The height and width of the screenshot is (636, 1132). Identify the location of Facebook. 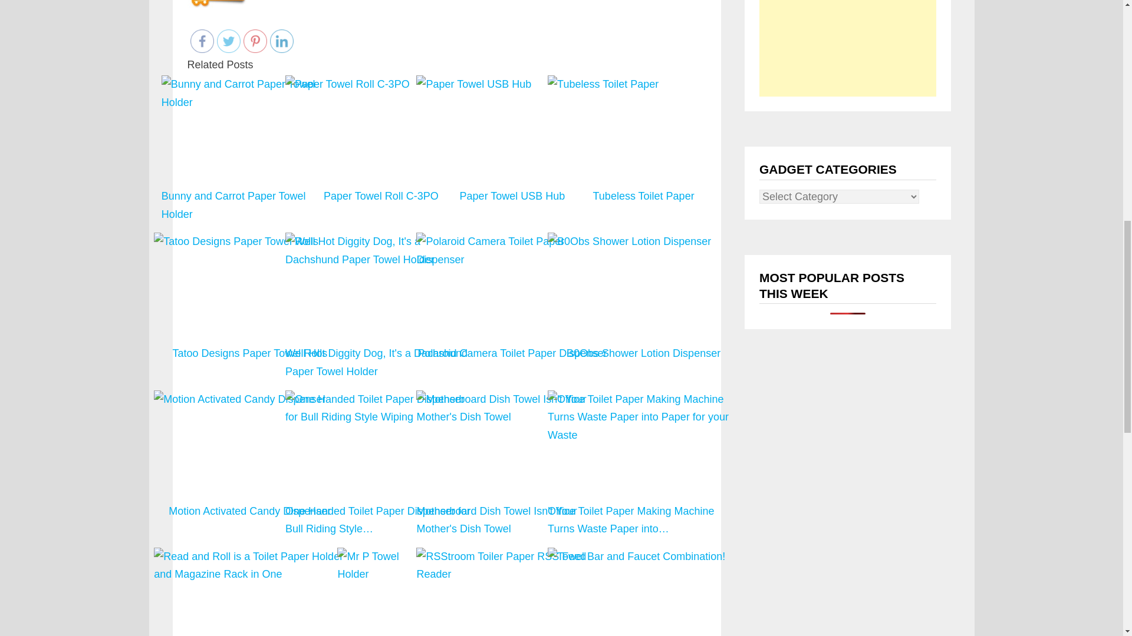
(202, 41).